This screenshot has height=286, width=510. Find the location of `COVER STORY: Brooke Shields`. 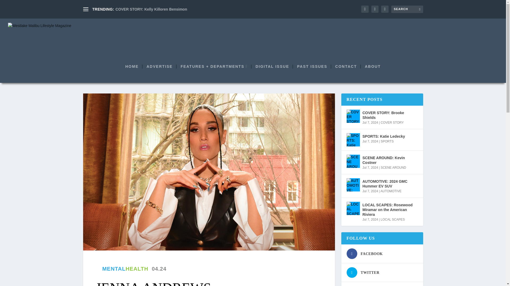

COVER STORY: Brooke Shields is located at coordinates (353, 116).